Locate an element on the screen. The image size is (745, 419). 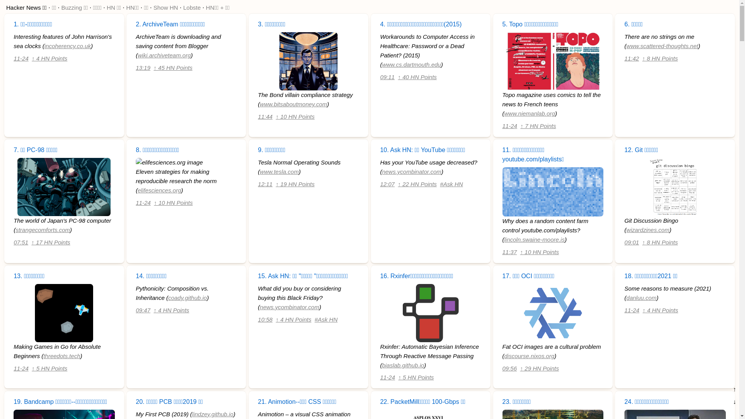
12:11 is located at coordinates (265, 184).